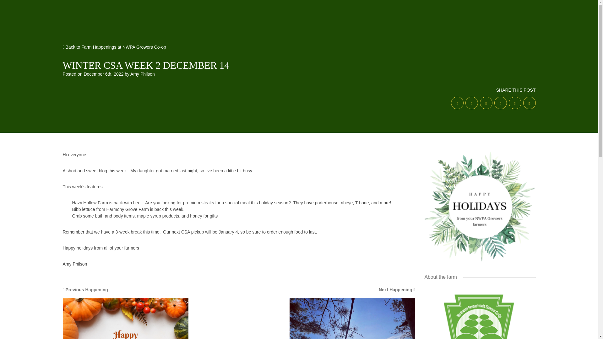  What do you see at coordinates (148, 313) in the screenshot?
I see `Back to Farm Happenings at NWPA Growers Co-op` at bounding box center [148, 313].